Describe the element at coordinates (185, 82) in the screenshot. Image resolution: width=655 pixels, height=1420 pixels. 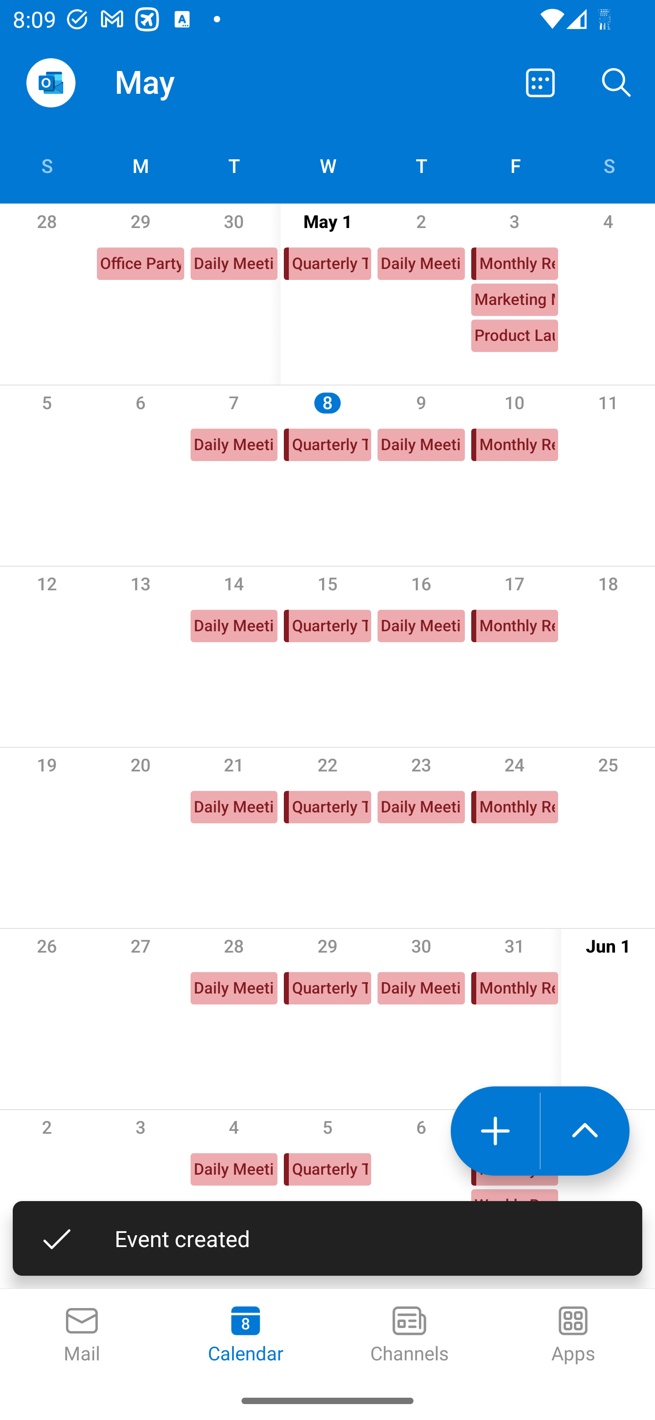
I see `May May 2024, day picker` at that location.